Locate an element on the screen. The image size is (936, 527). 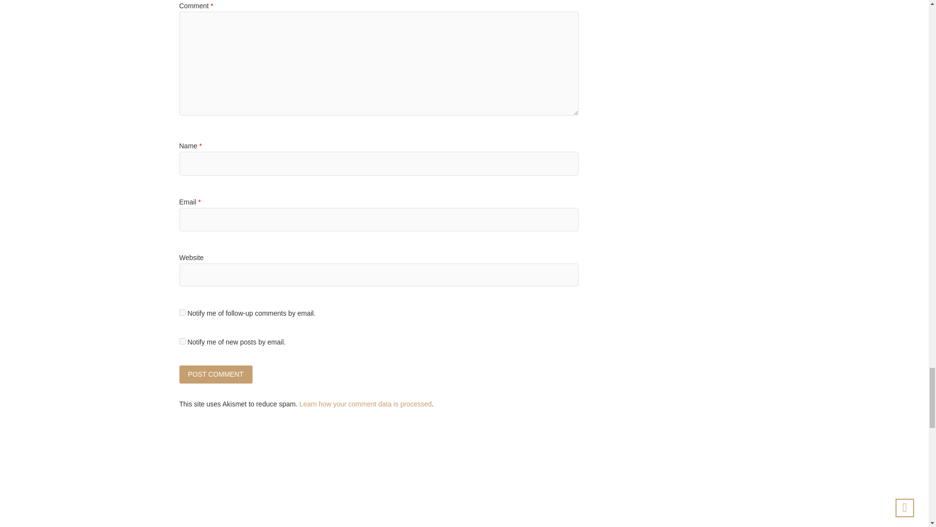
subscribe is located at coordinates (182, 312).